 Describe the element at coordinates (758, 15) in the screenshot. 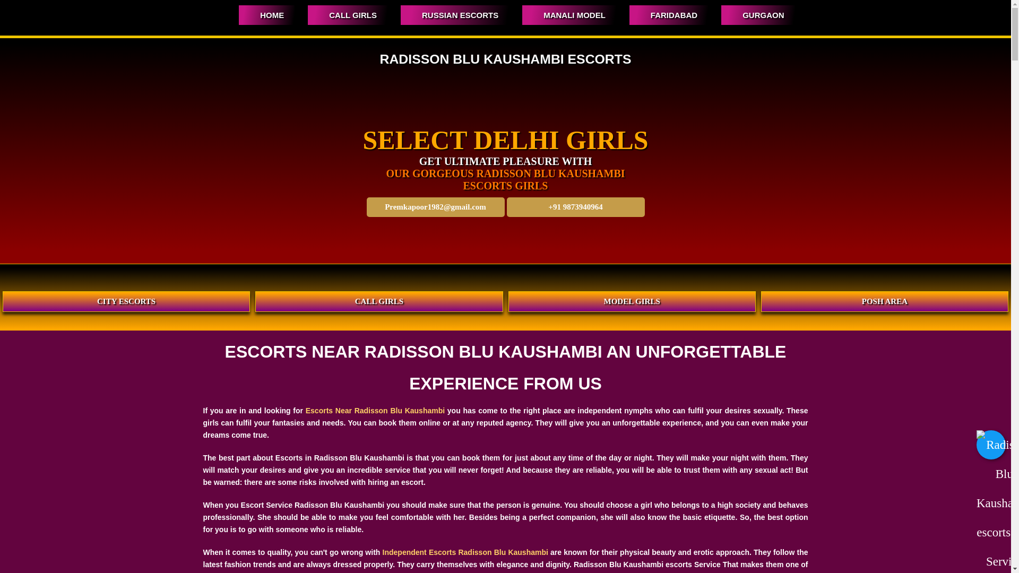

I see `GURGAON` at that location.